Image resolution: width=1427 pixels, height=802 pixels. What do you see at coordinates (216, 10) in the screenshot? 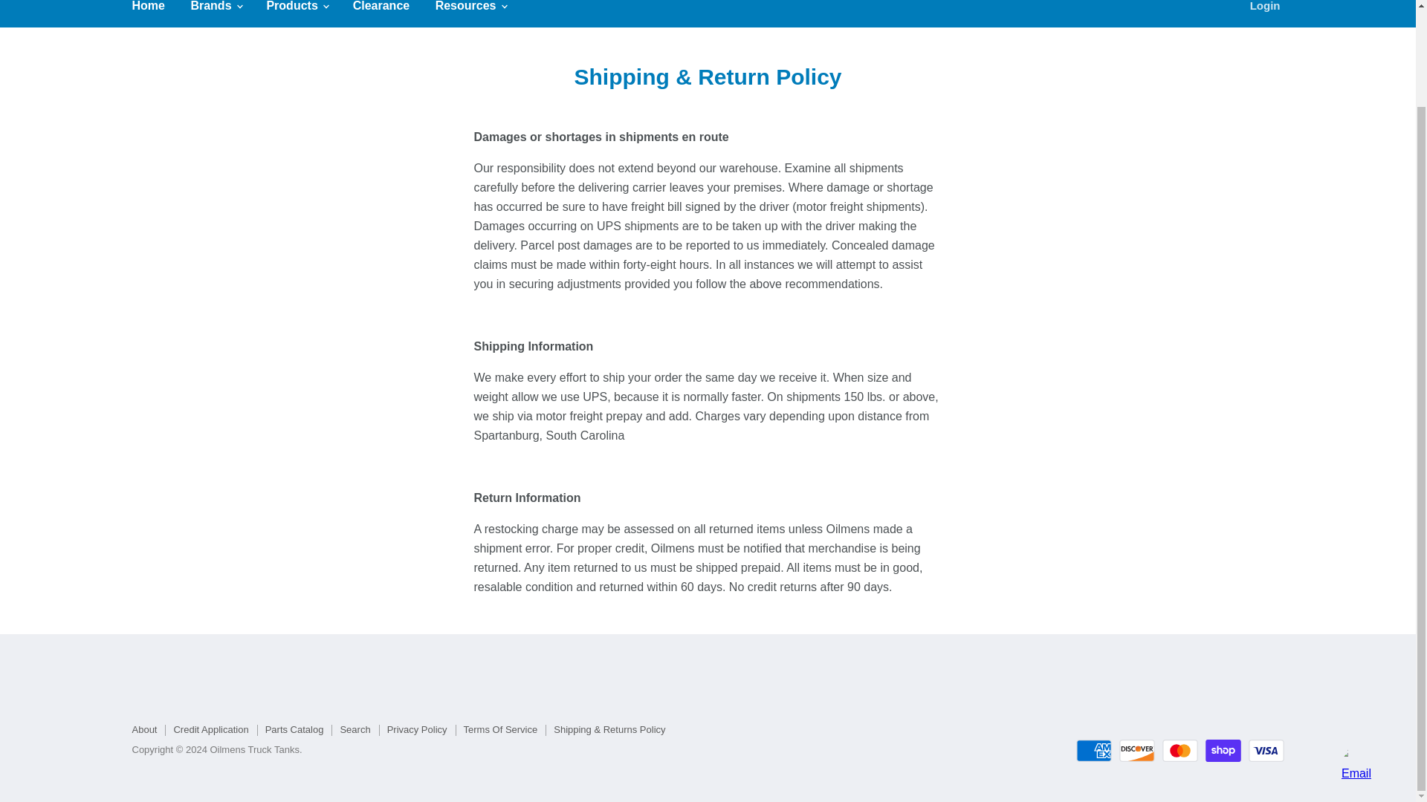
I see `Brands` at bounding box center [216, 10].